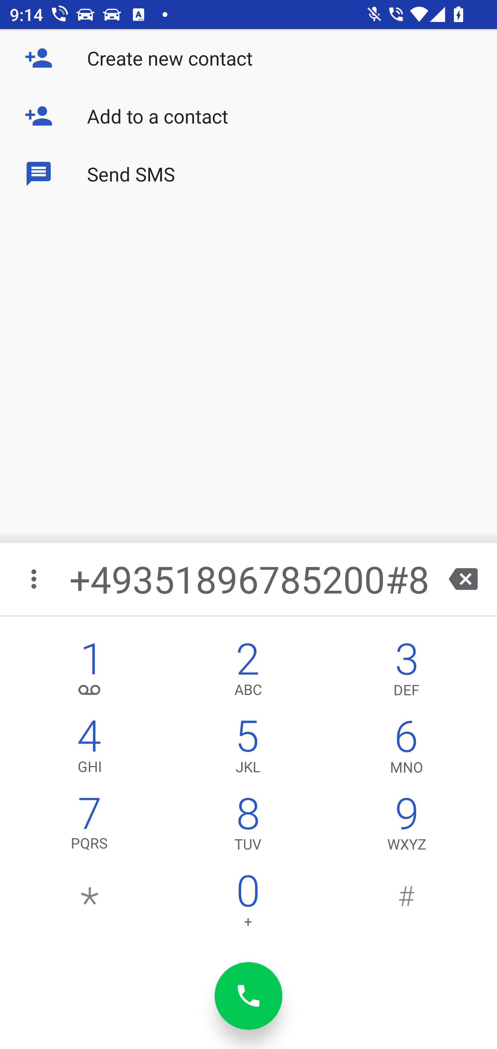 The width and height of the screenshot is (497, 1049). I want to click on More options, so click(35, 579).